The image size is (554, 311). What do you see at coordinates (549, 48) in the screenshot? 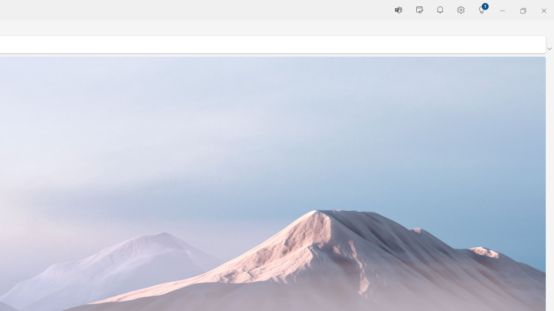
I see `Ribbon display options` at bounding box center [549, 48].